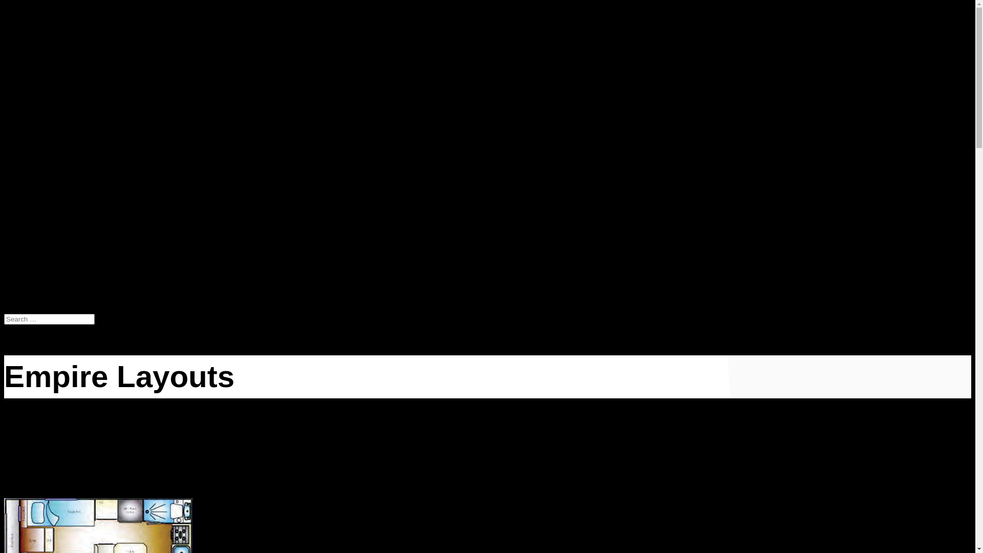  I want to click on Our Range, so click(42, 243).